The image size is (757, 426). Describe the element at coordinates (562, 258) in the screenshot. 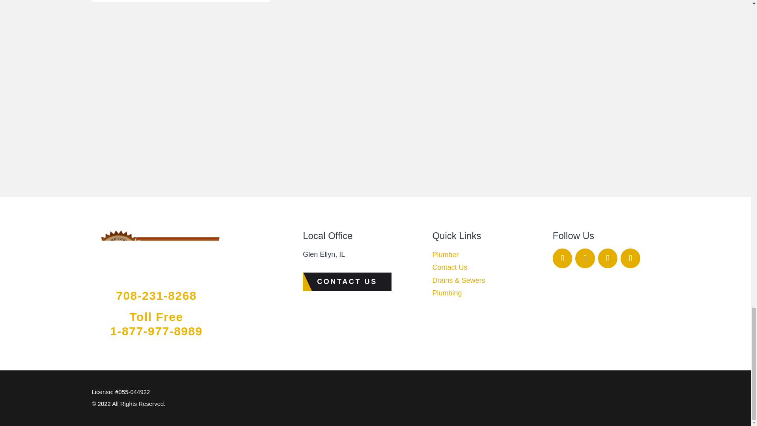

I see `Follow on Facebook` at that location.